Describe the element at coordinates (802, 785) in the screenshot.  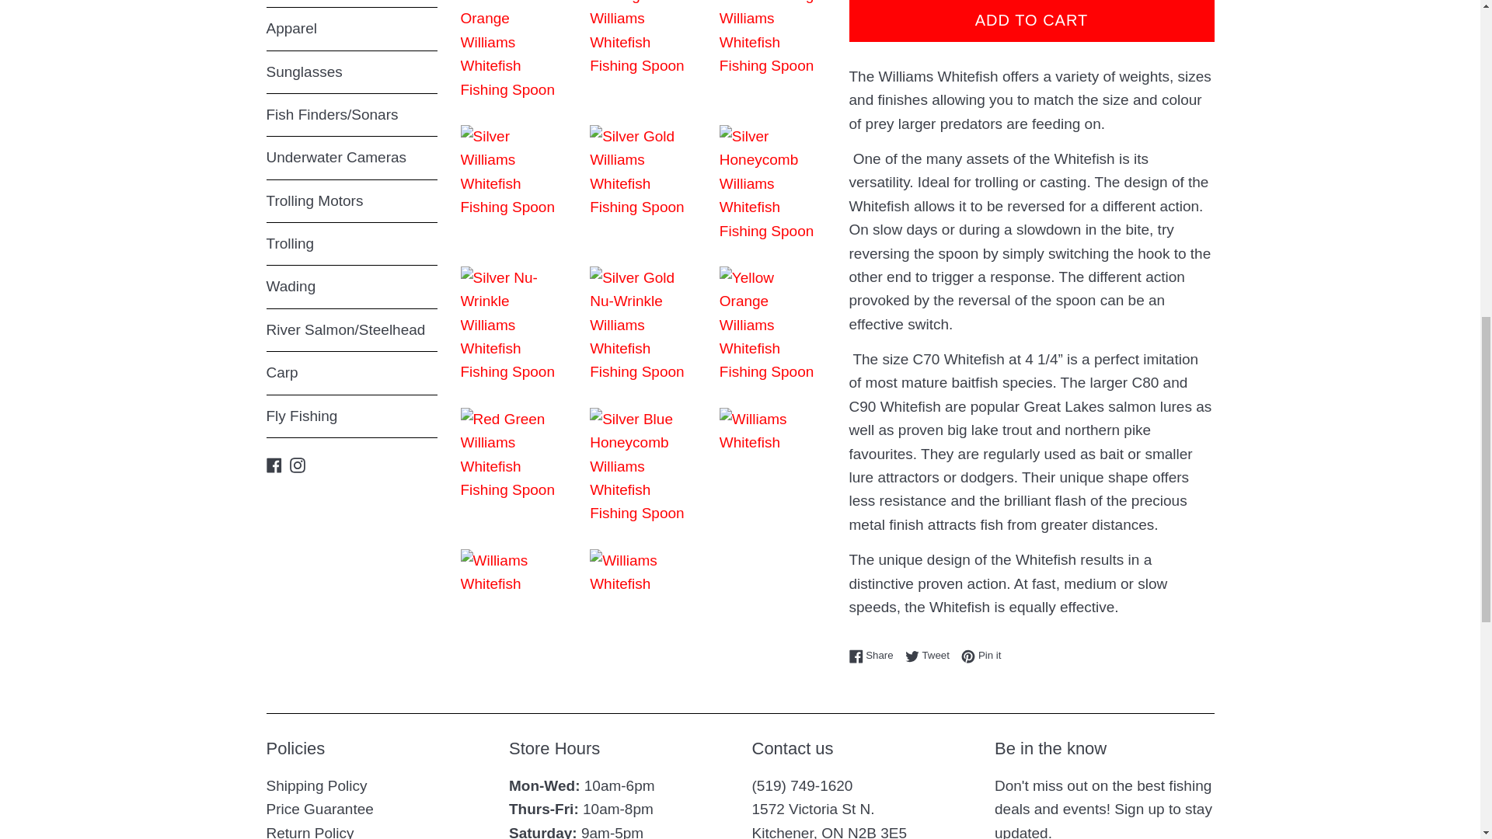
I see `Contact Us` at that location.